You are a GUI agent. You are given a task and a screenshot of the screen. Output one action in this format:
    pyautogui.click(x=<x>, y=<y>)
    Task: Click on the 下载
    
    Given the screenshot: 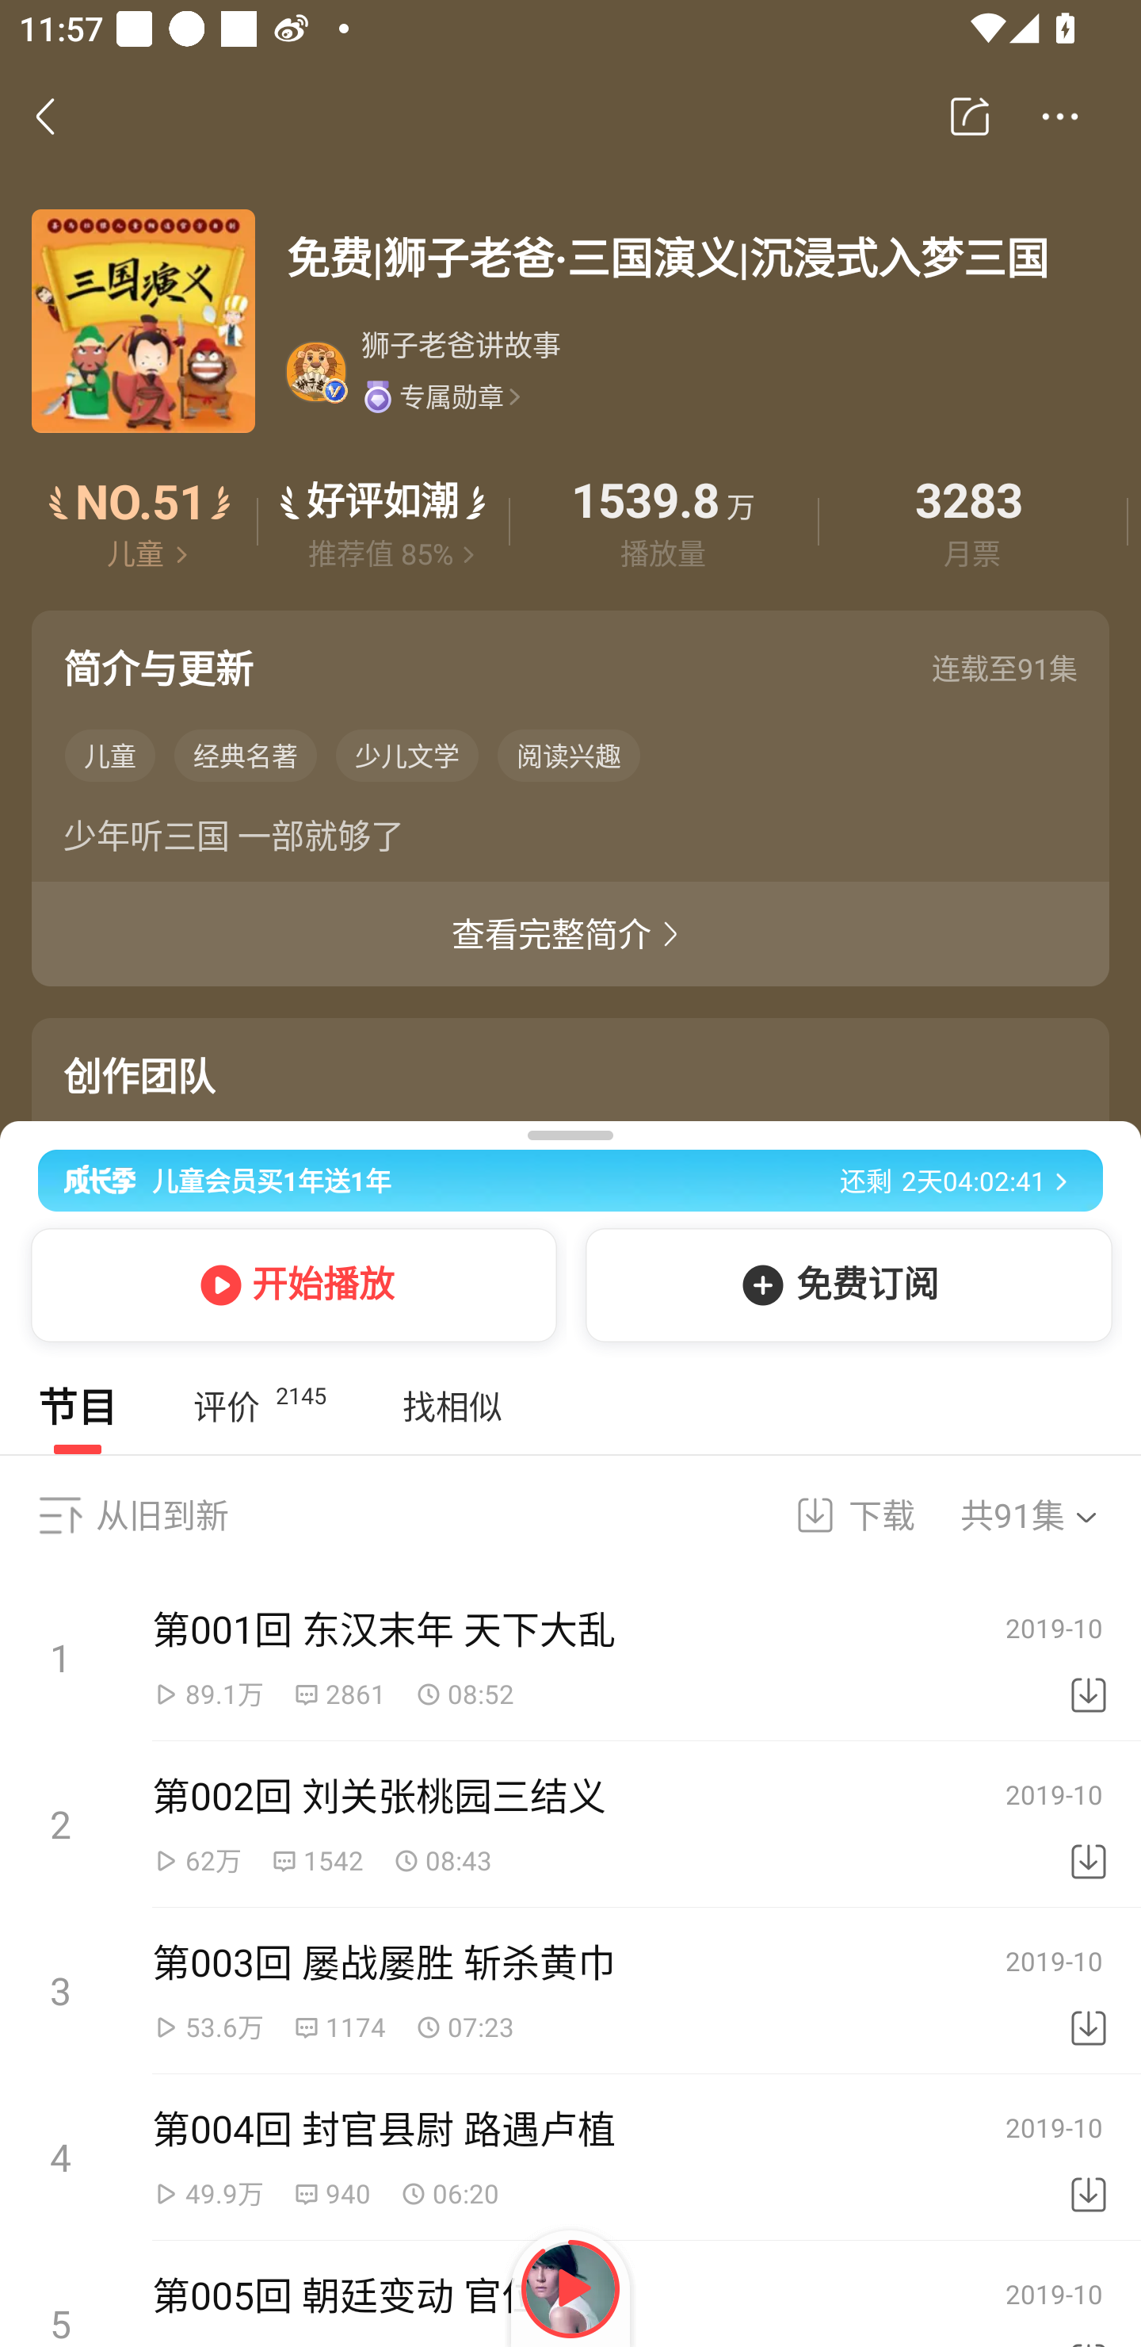 What is the action you would take?
    pyautogui.click(x=1089, y=1659)
    